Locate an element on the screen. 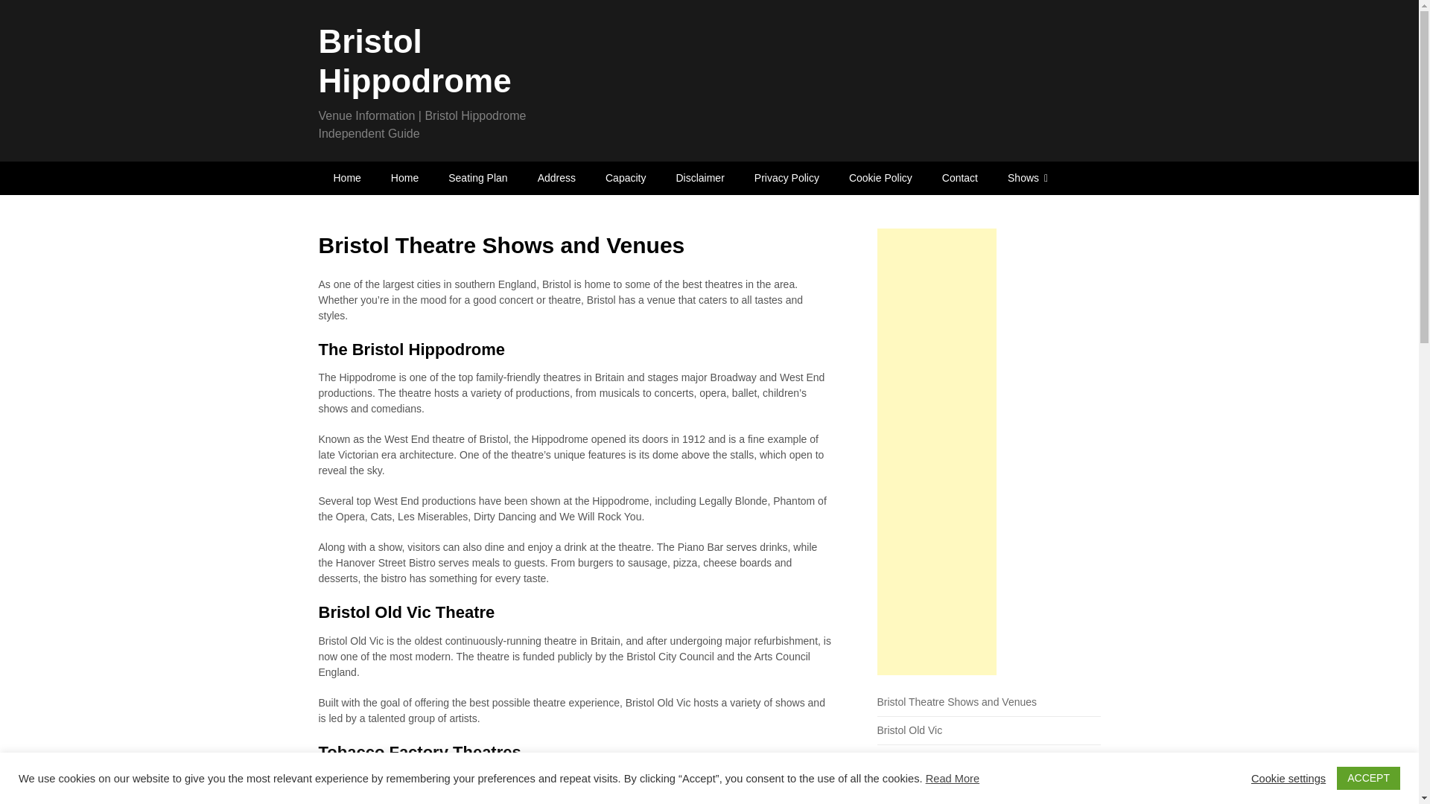 This screenshot has height=804, width=1430. Seating Plan is located at coordinates (477, 179).